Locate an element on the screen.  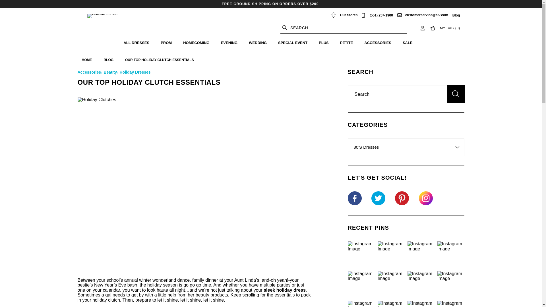
Skip to content is located at coordinates (17, 7).